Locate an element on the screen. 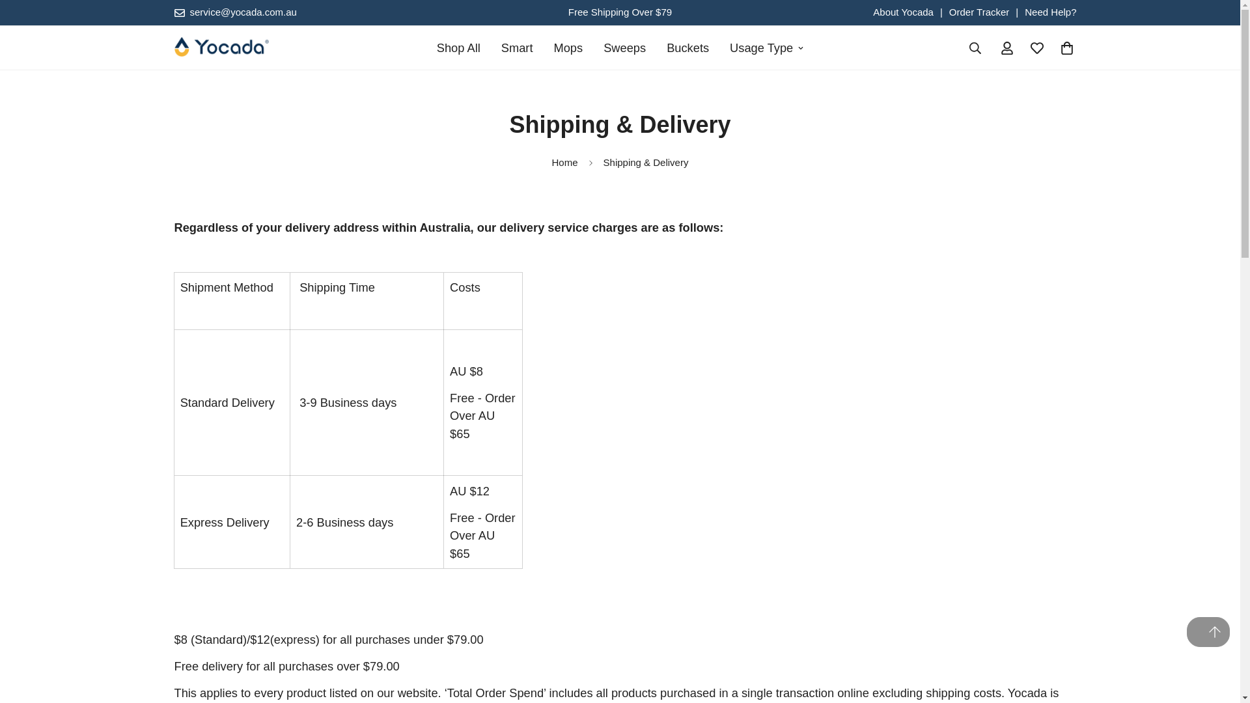  Sweeps is located at coordinates (624, 47).